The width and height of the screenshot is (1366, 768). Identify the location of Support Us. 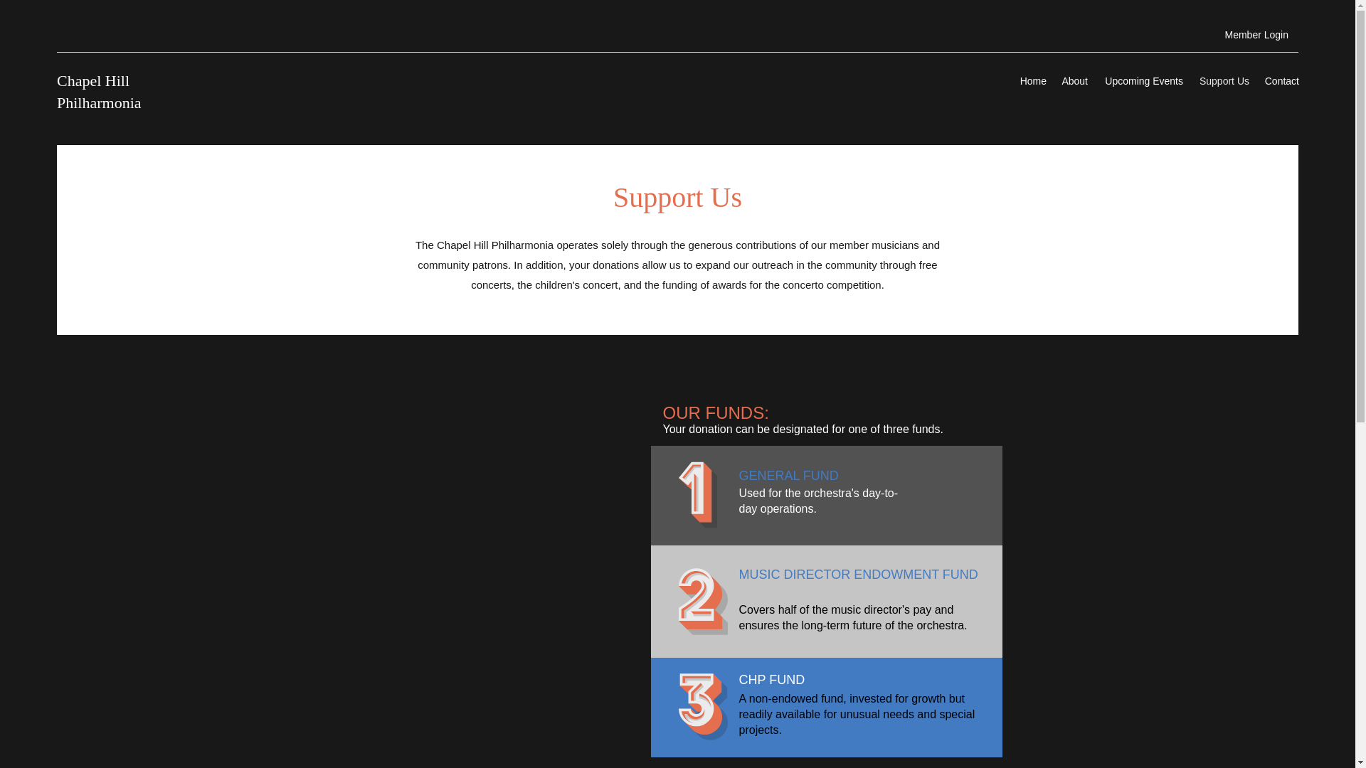
(1223, 81).